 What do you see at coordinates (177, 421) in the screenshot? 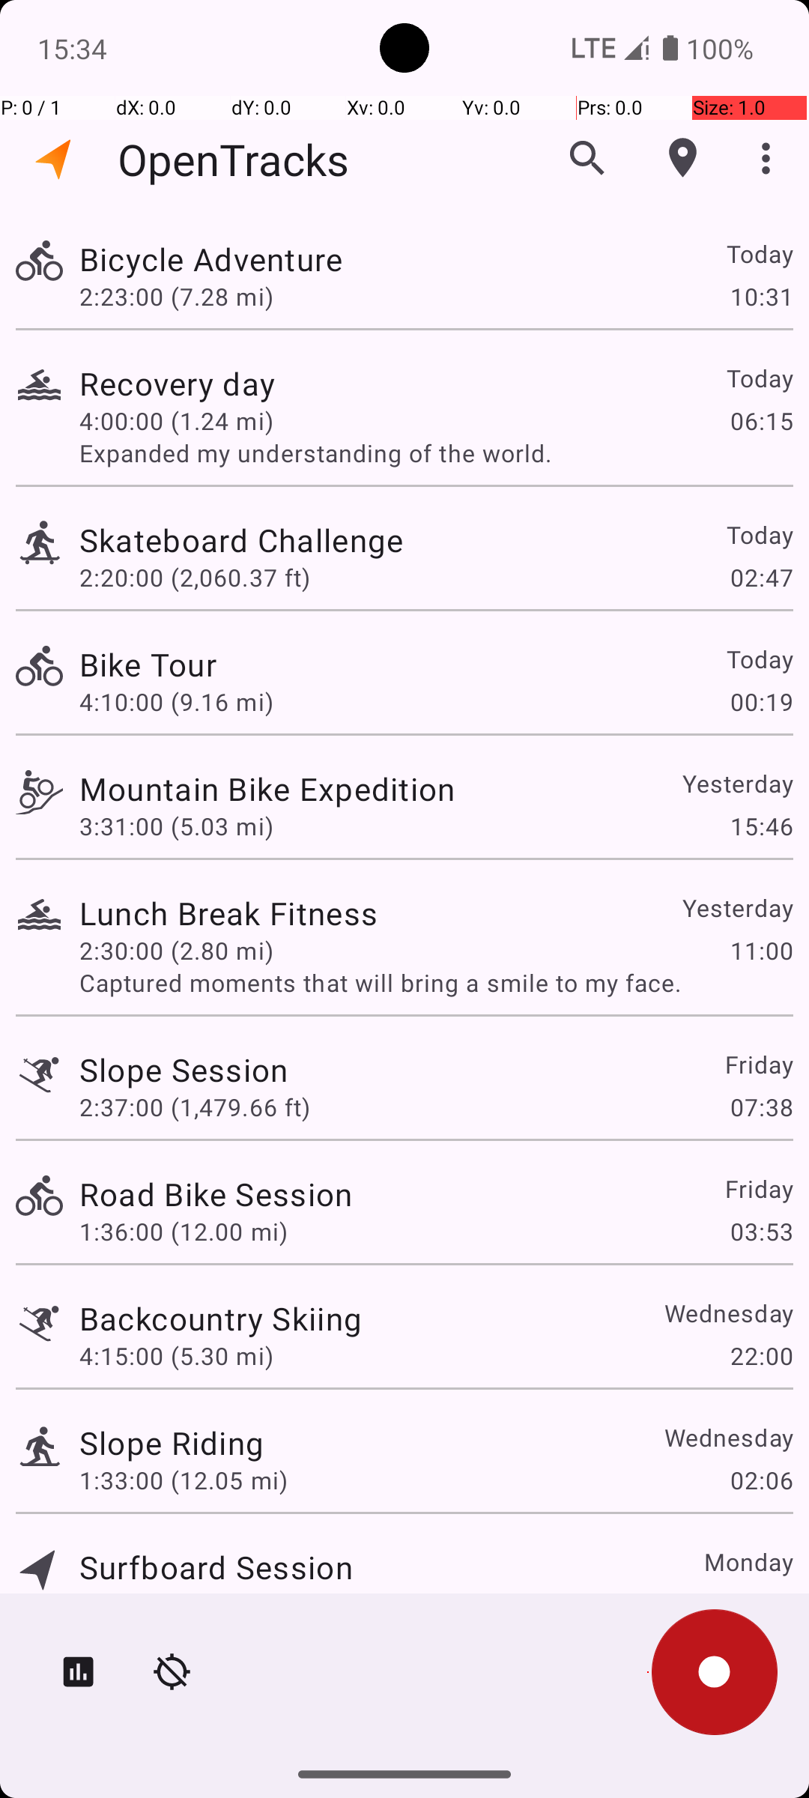
I see `4:00:00 (1.24 mi)` at bounding box center [177, 421].